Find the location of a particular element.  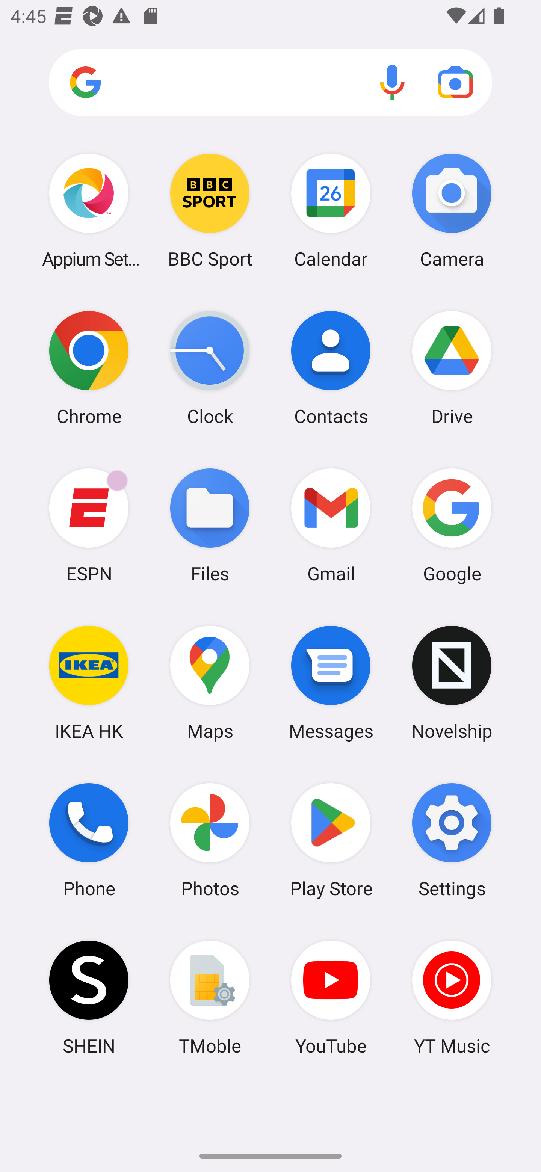

Gmail is located at coordinates (331, 525).